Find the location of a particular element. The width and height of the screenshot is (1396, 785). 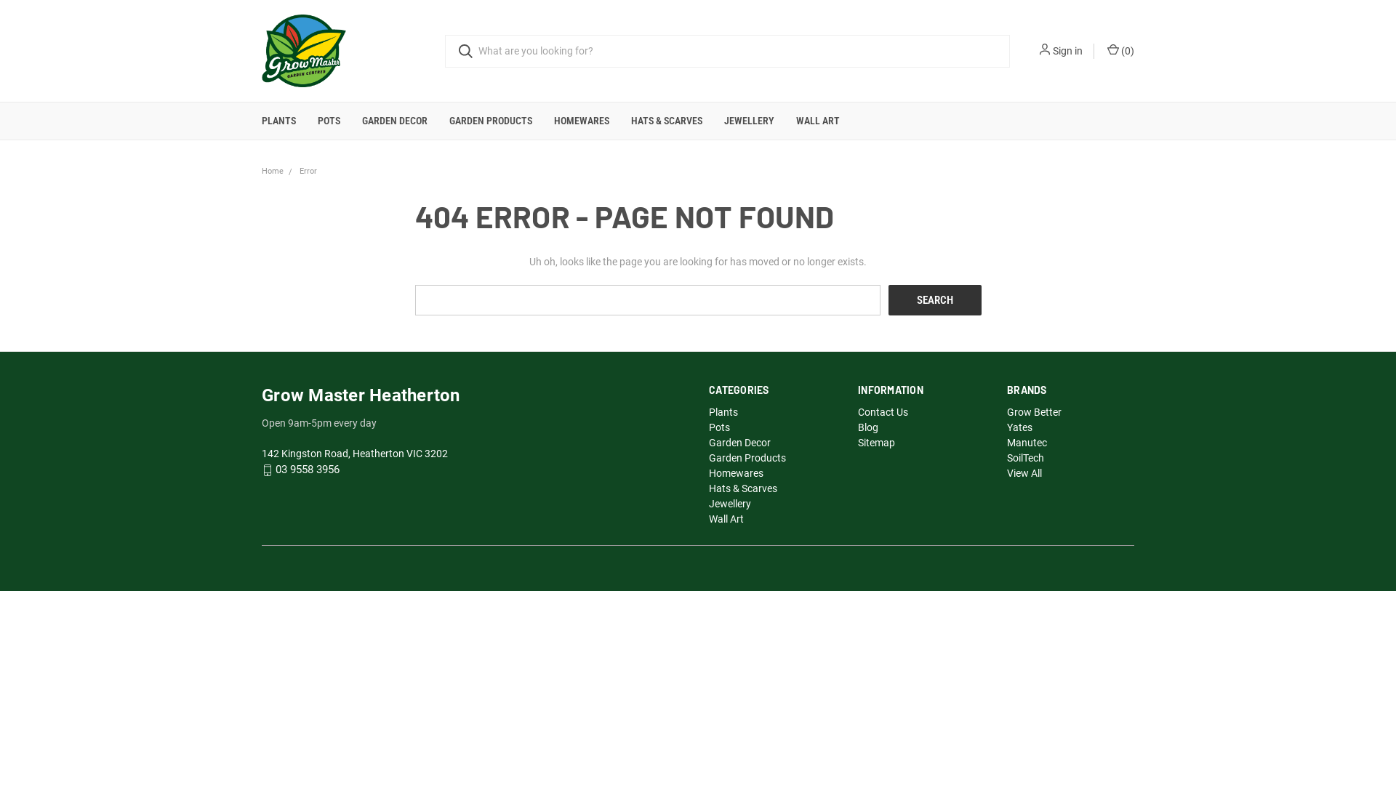

SoilTech is located at coordinates (1025, 458).